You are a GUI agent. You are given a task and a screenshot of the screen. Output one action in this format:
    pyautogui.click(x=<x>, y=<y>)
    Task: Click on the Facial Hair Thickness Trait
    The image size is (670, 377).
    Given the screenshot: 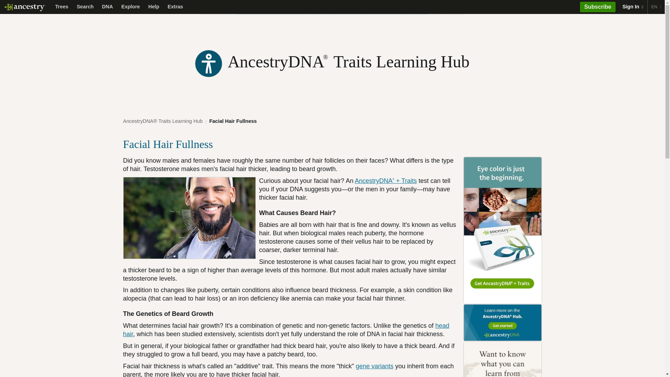 What is the action you would take?
    pyautogui.click(x=189, y=218)
    